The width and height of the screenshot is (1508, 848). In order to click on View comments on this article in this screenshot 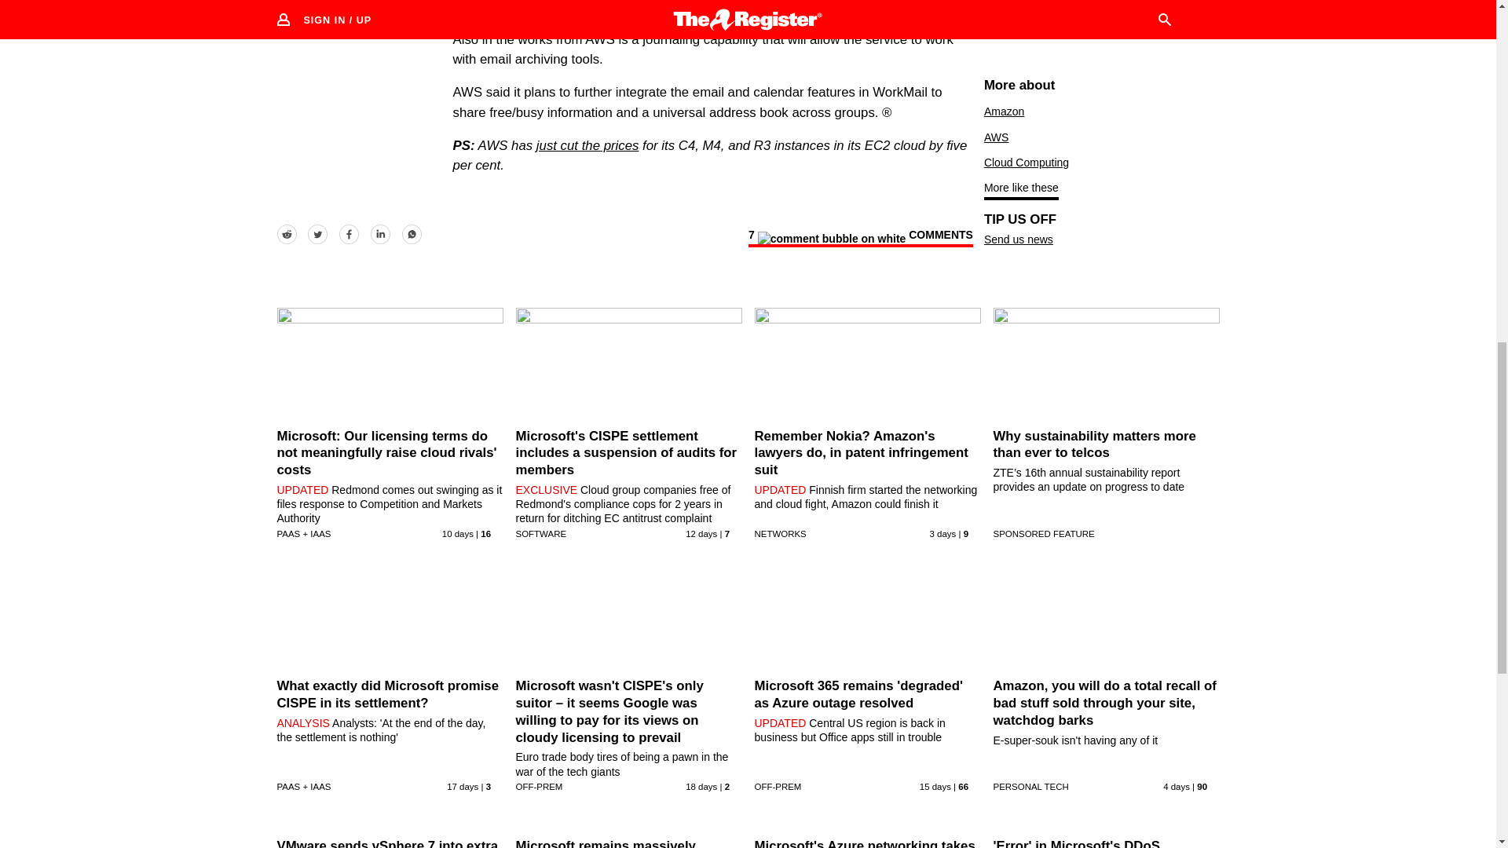, I will do `click(860, 237)`.